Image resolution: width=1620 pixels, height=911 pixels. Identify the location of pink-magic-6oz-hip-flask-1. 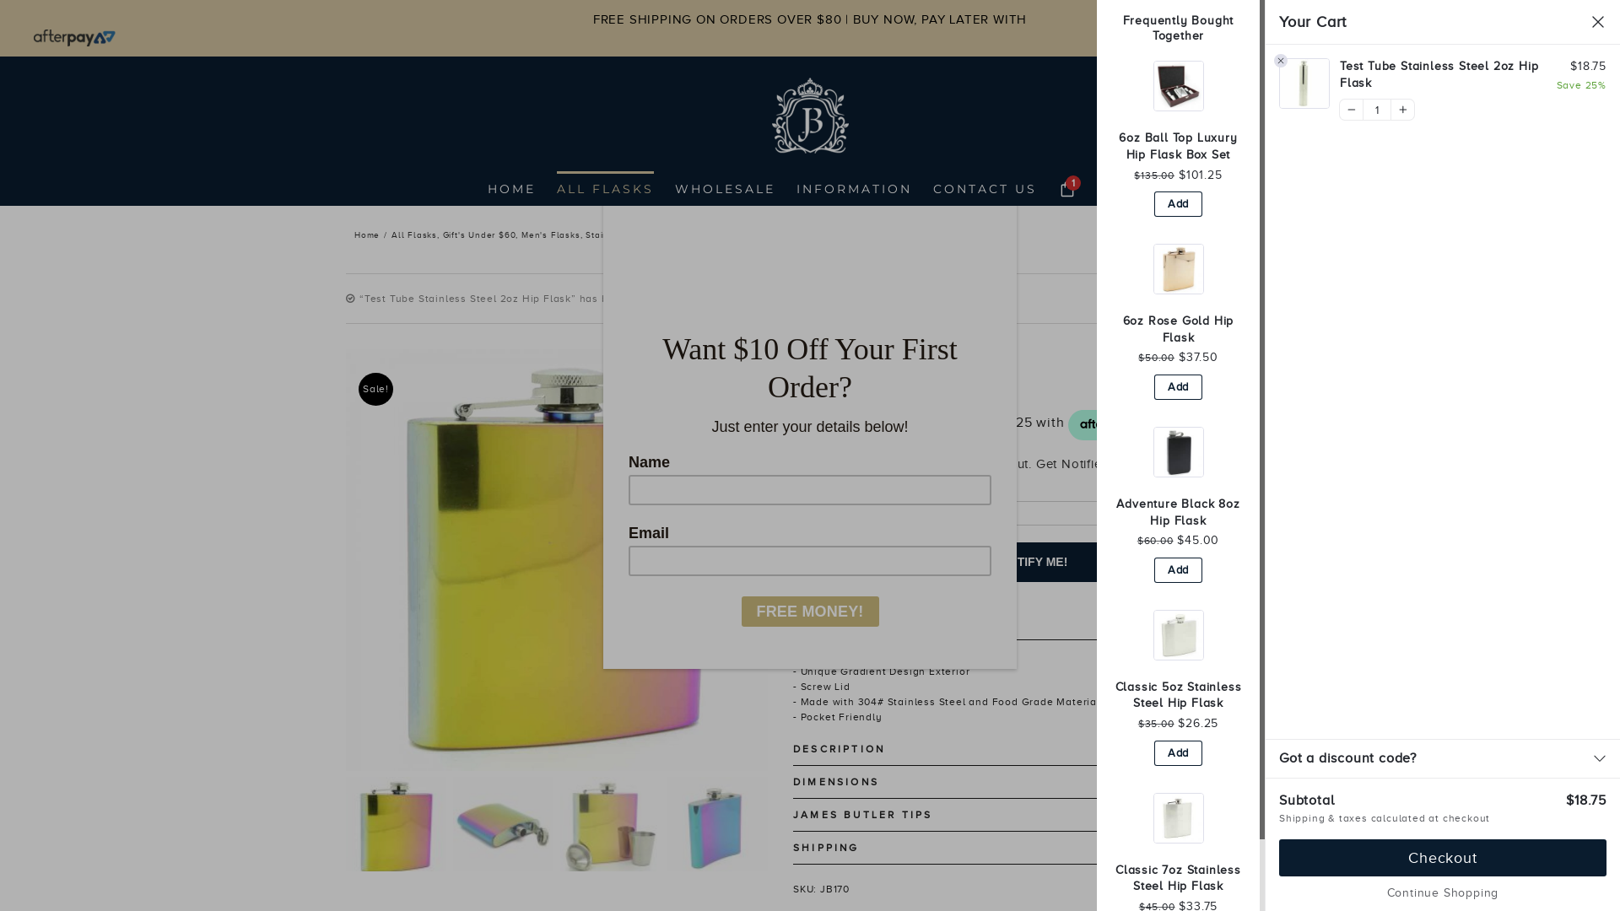
(557, 560).